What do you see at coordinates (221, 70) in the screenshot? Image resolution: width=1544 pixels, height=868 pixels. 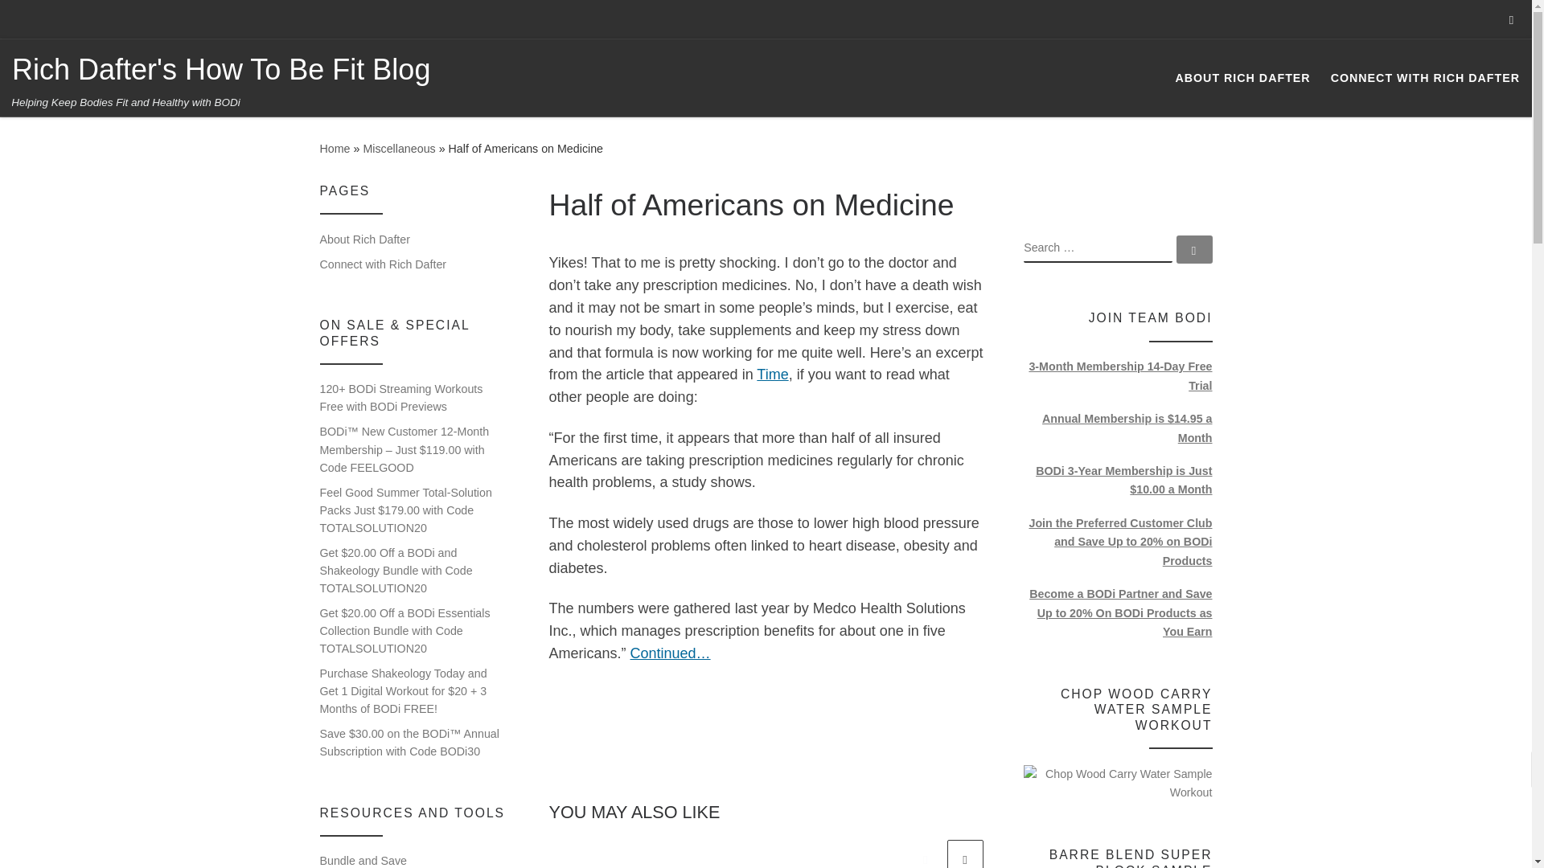 I see `Rich Dafter's How To Be Fit Blog` at bounding box center [221, 70].